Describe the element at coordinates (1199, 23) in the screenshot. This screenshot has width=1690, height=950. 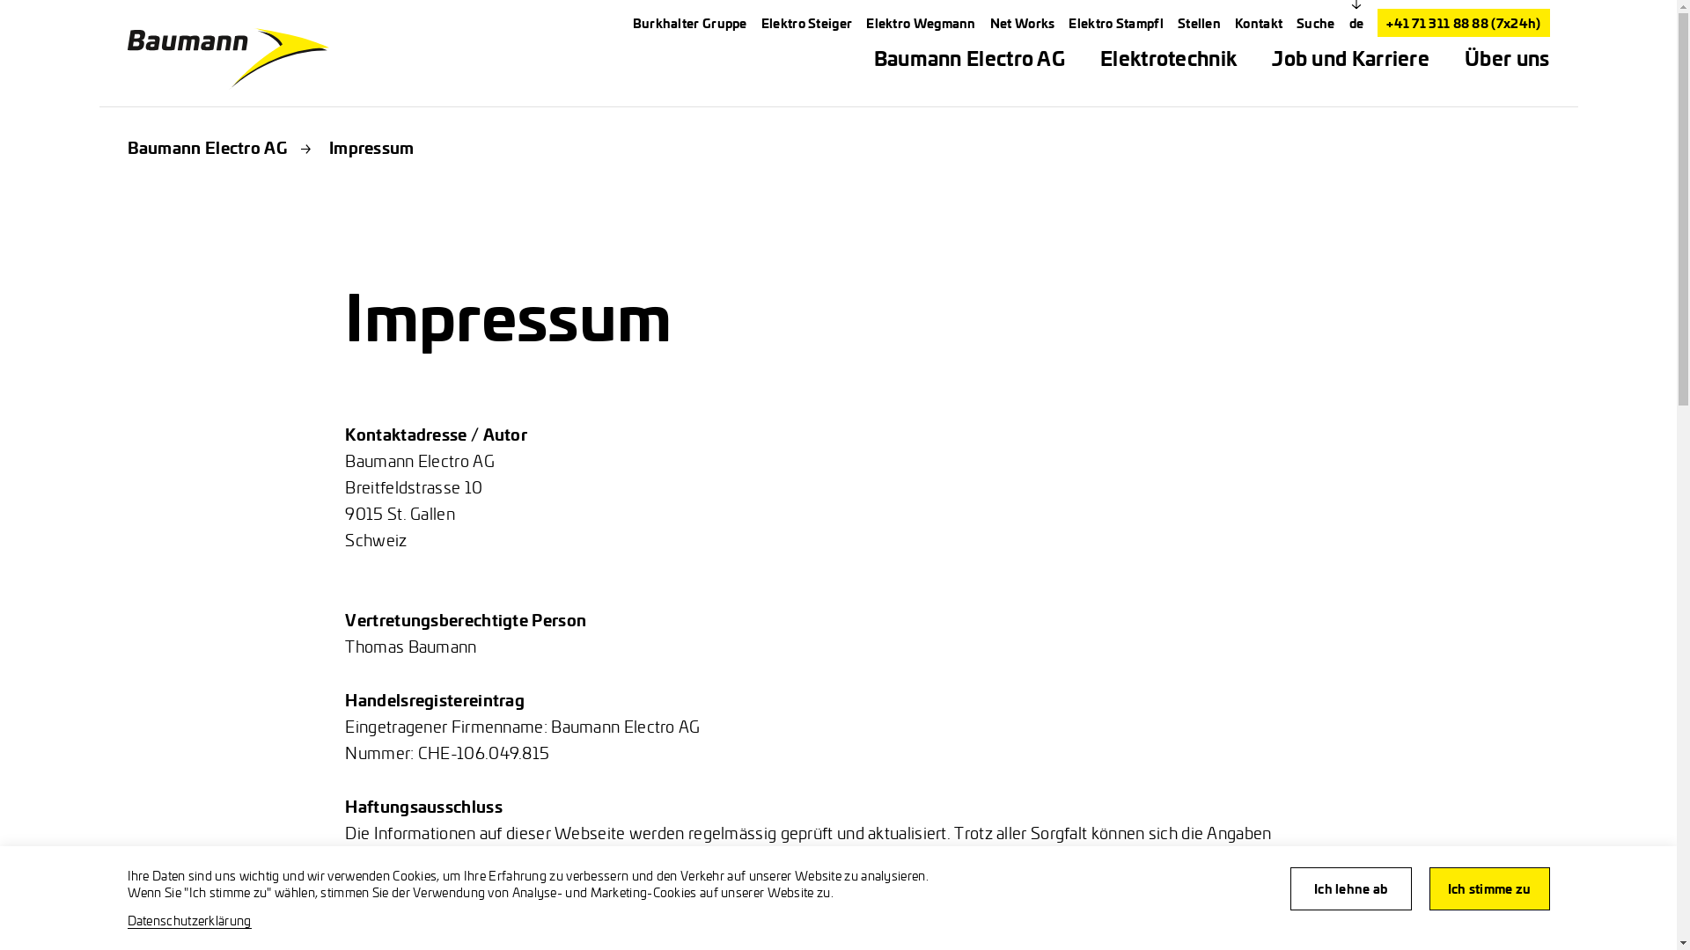
I see `Stellen` at that location.